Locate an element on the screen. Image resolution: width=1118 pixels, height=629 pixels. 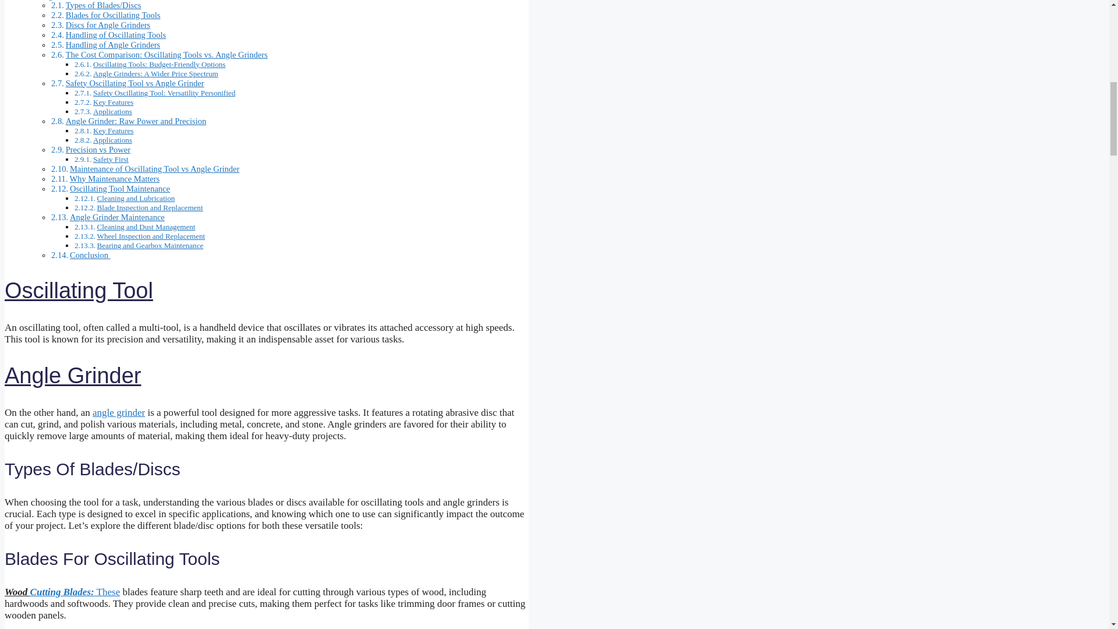
Safety Oscillating Tool vs Angle Grinder is located at coordinates (135, 83).